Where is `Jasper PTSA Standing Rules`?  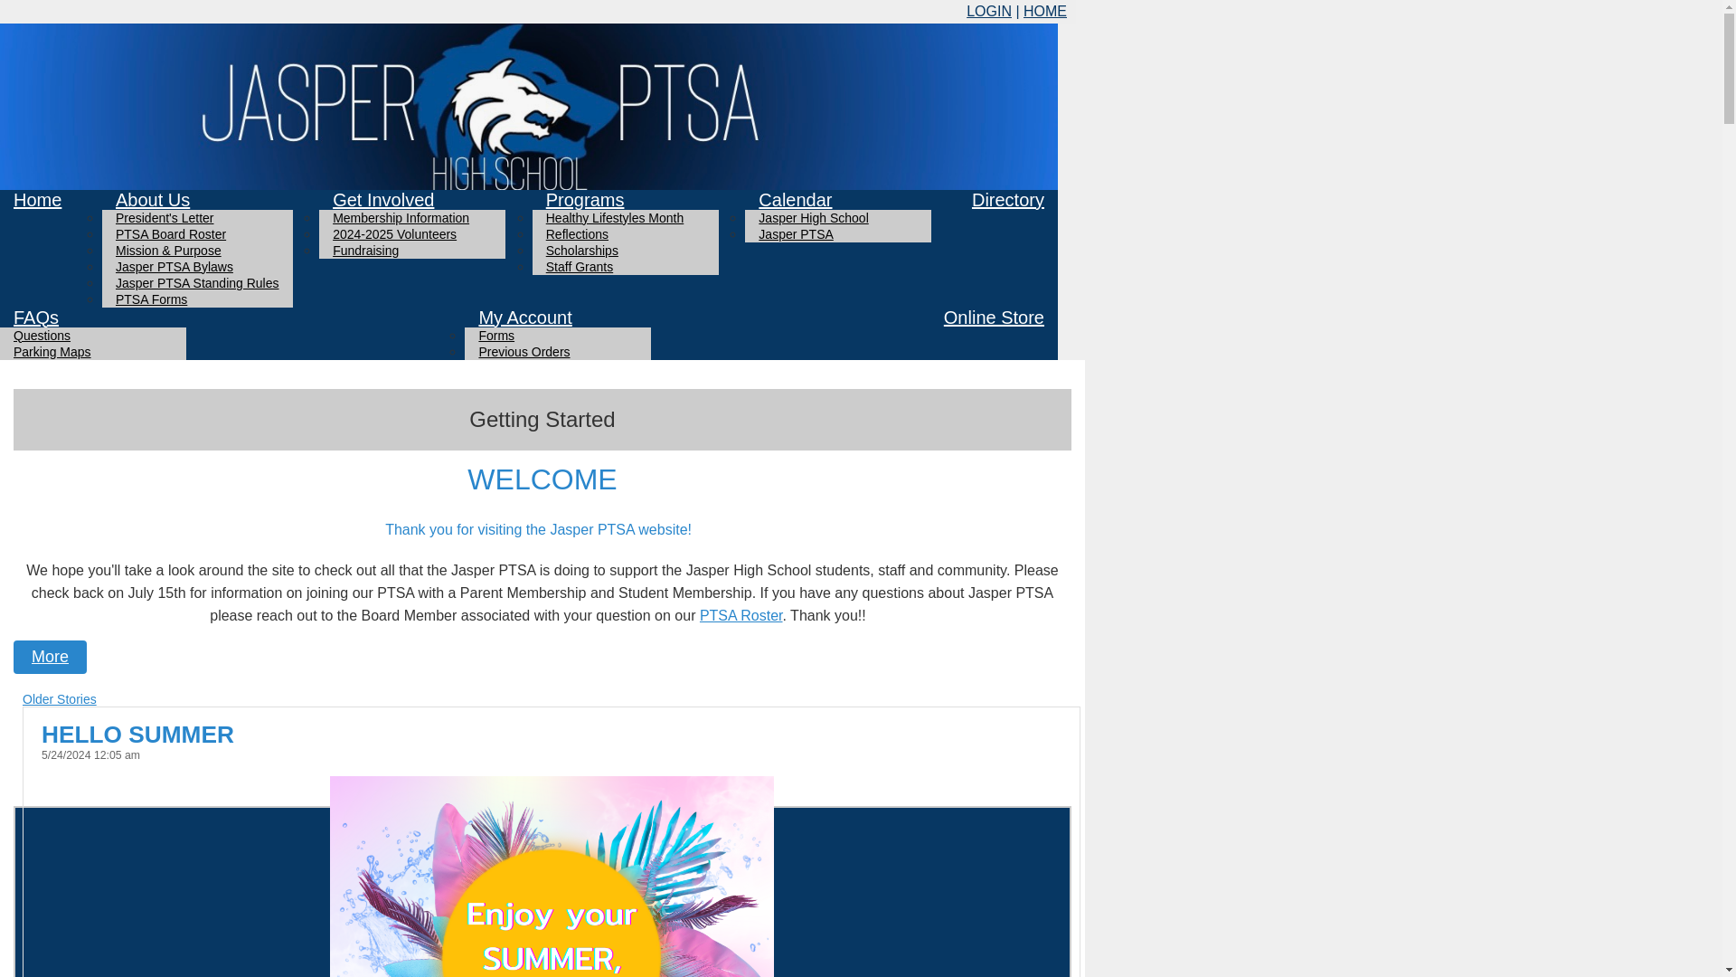
Jasper PTSA Standing Rules is located at coordinates (197, 282).